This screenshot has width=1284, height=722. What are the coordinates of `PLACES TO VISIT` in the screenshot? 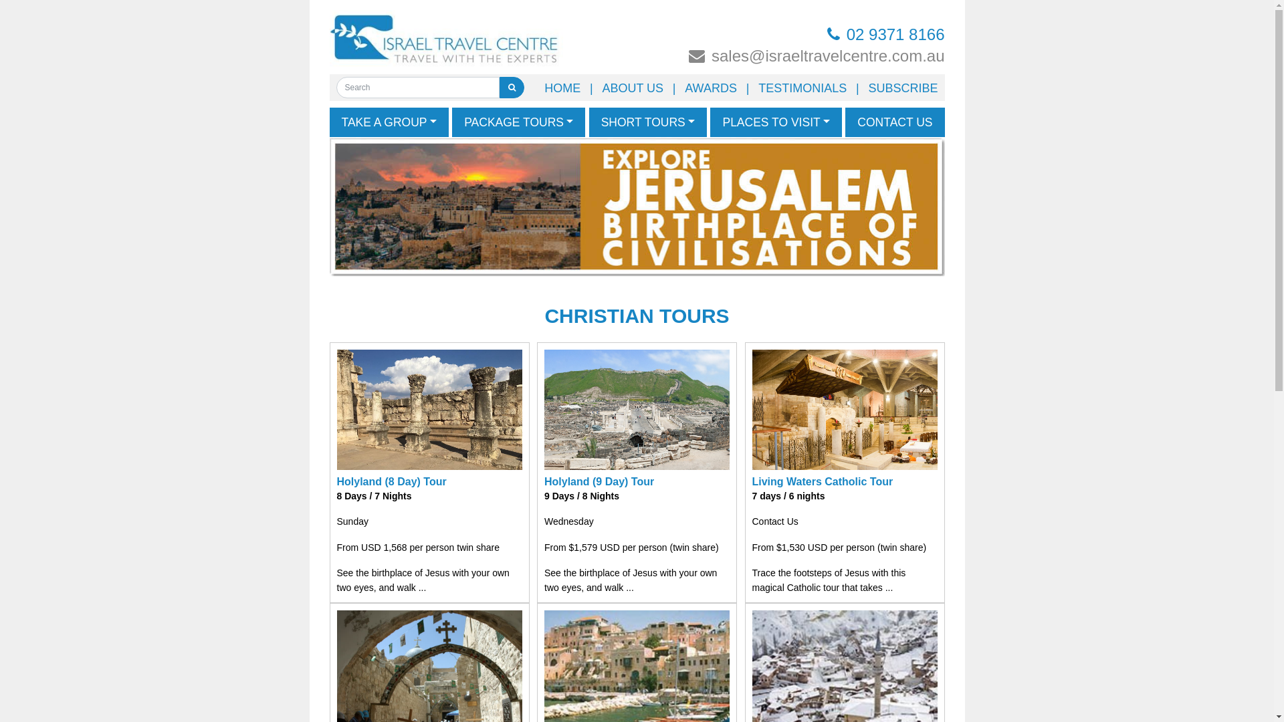 It's located at (776, 122).